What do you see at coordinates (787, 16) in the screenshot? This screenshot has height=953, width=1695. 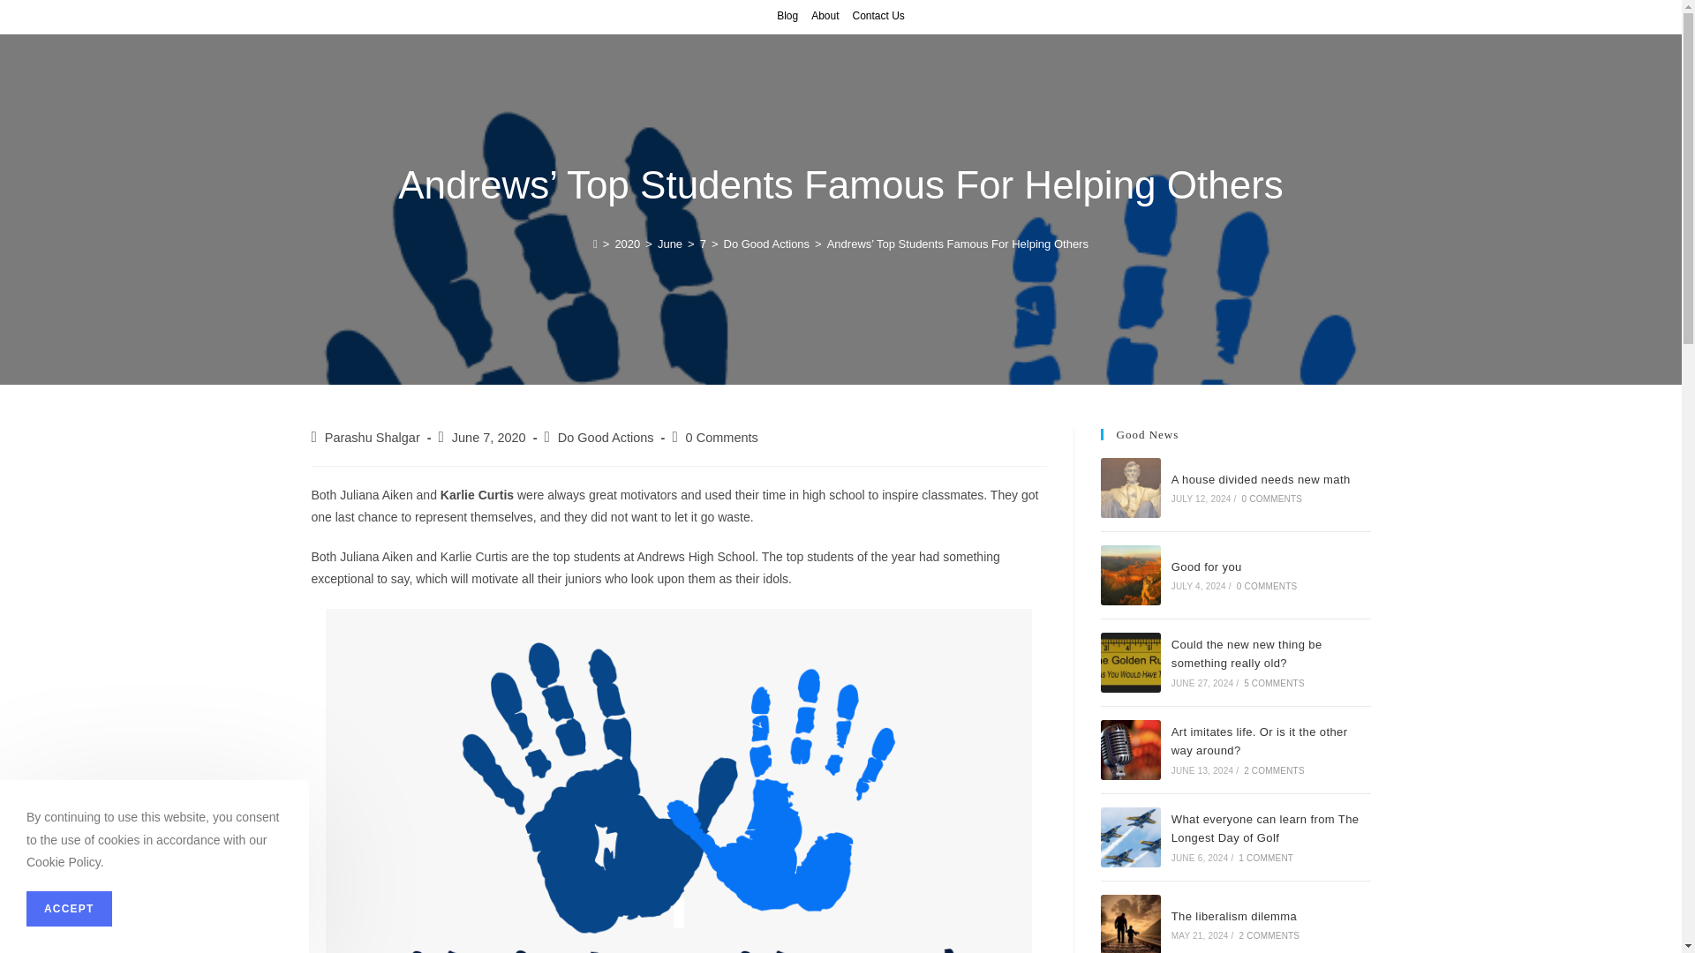 I see `Blog` at bounding box center [787, 16].